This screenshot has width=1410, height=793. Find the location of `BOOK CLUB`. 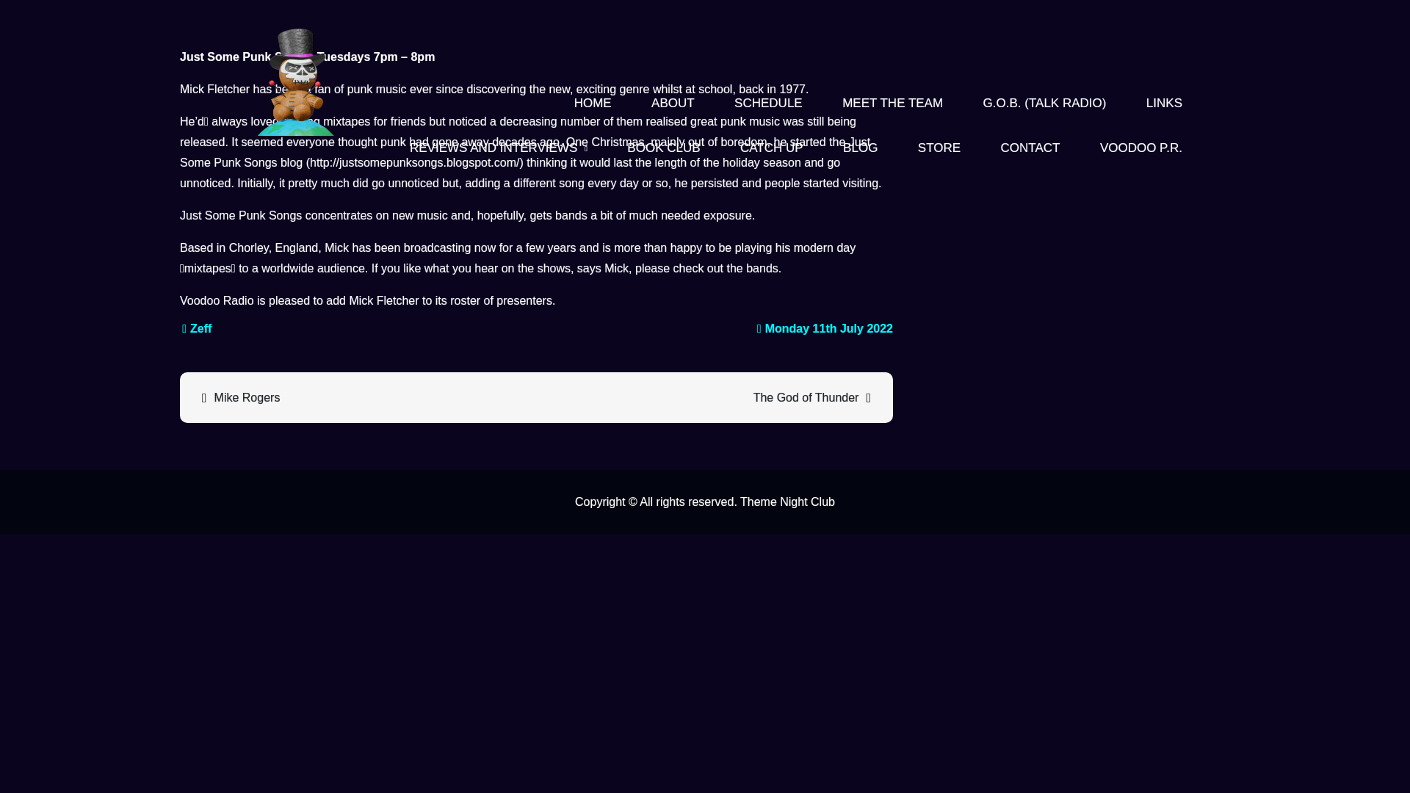

BOOK CLUB is located at coordinates (663, 148).